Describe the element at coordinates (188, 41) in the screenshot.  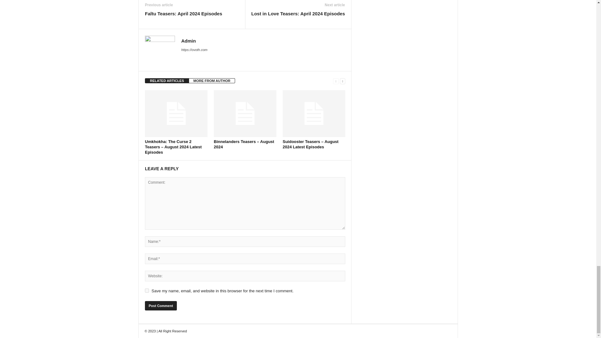
I see `Admin` at that location.